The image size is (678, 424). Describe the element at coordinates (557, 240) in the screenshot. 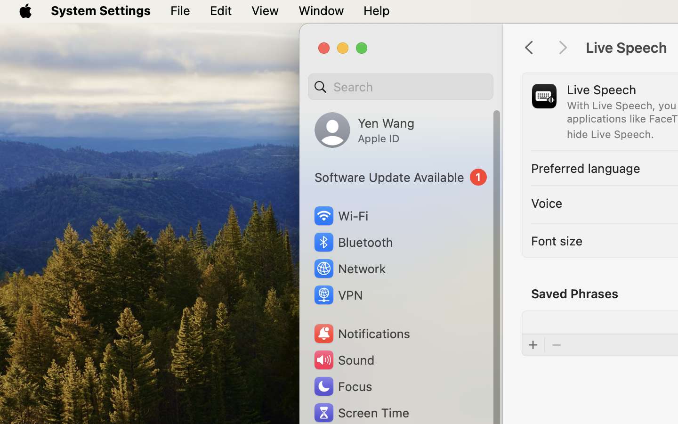

I see `Font size` at that location.